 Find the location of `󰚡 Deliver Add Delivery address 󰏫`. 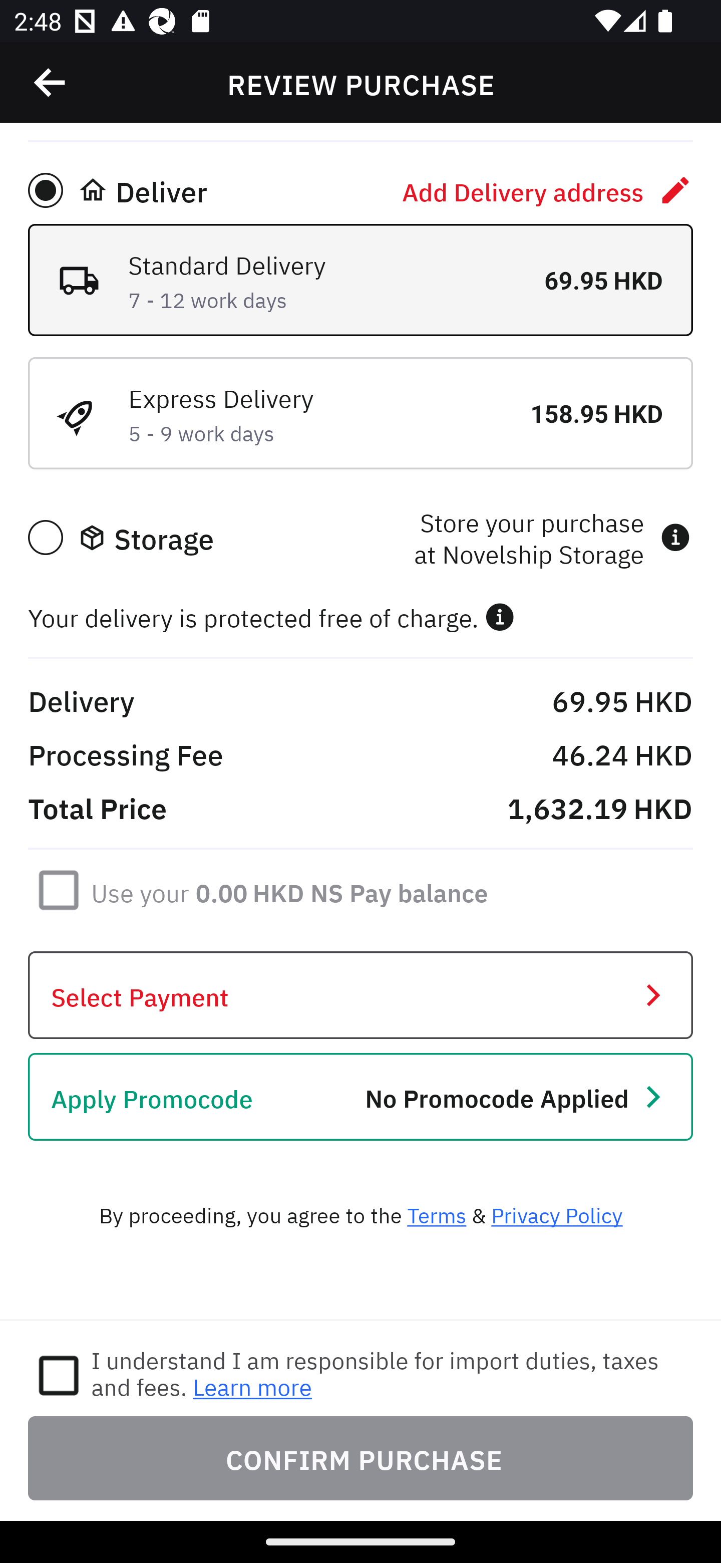

󰚡 Deliver Add Delivery address 󰏫 is located at coordinates (360, 190).